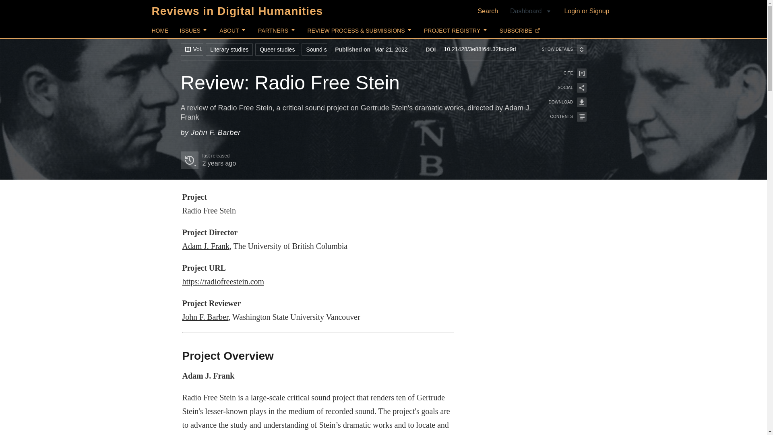 This screenshot has height=435, width=773. Describe the element at coordinates (237, 11) in the screenshot. I see `Reviews in Digital Humanities` at that location.